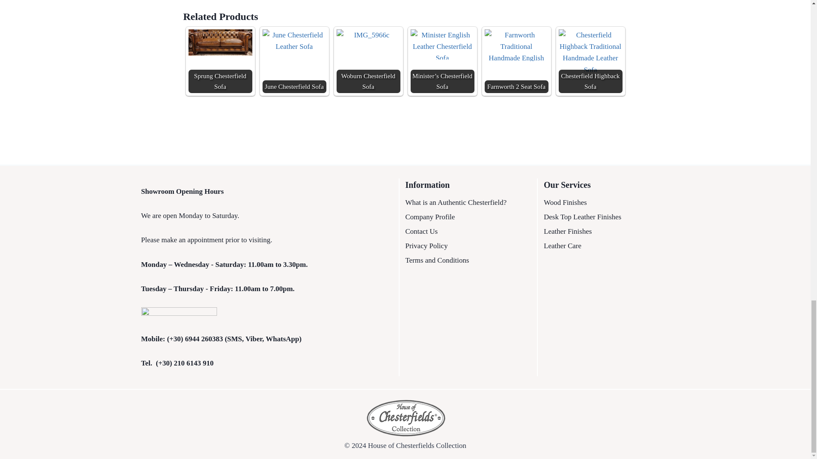 The height and width of the screenshot is (459, 817). I want to click on Chesterfield Highback Sofa, so click(590, 50).